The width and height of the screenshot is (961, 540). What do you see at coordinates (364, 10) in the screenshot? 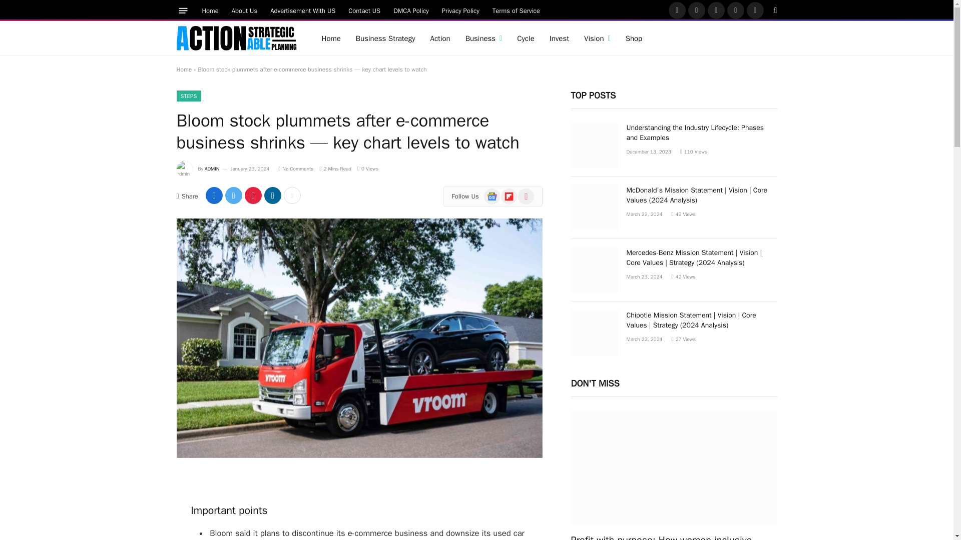
I see `Contact US` at bounding box center [364, 10].